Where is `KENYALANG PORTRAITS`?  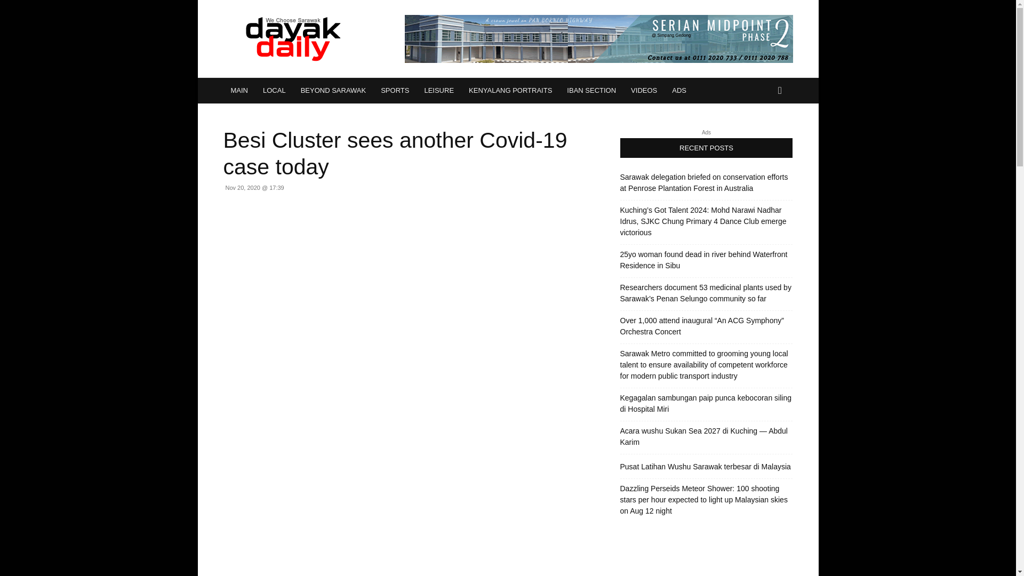
KENYALANG PORTRAITS is located at coordinates (510, 91).